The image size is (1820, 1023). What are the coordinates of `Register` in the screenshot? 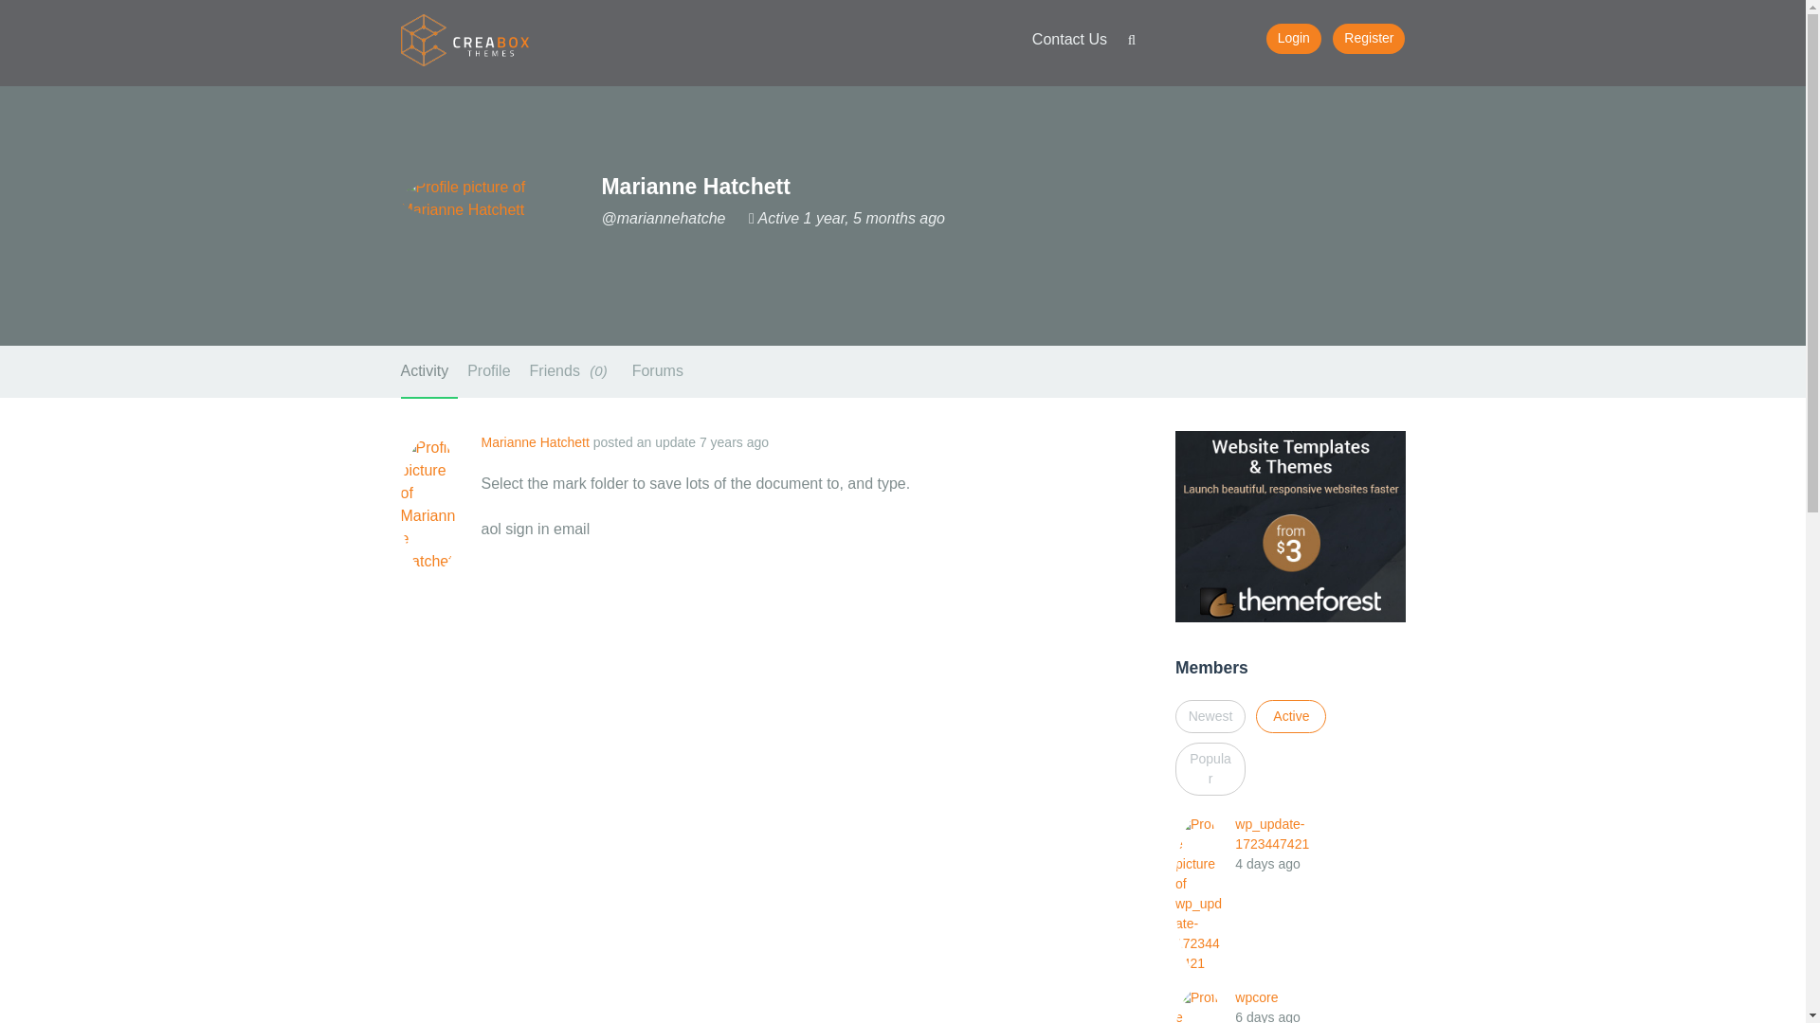 It's located at (1369, 38).